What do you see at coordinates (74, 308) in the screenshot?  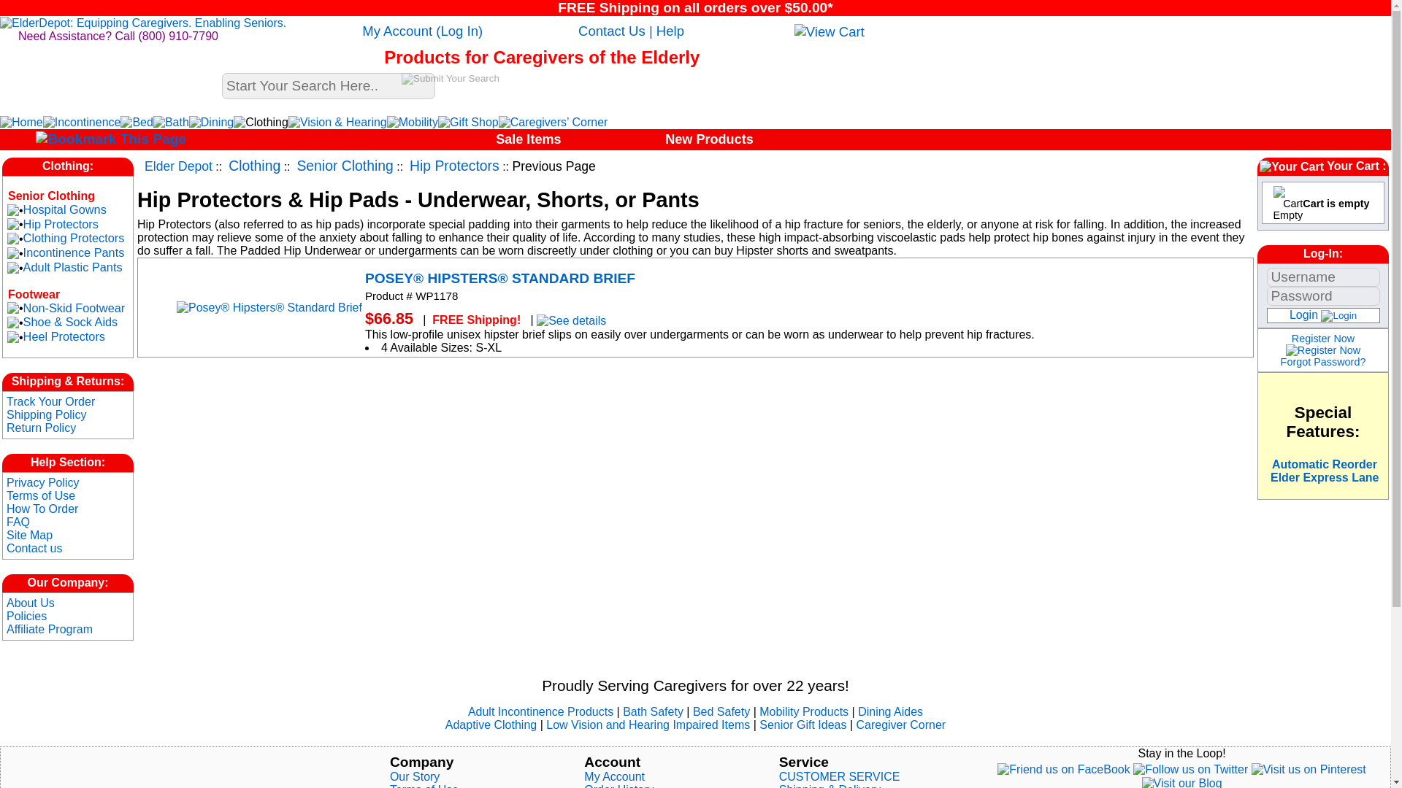 I see `Non-Skid Footwear` at bounding box center [74, 308].